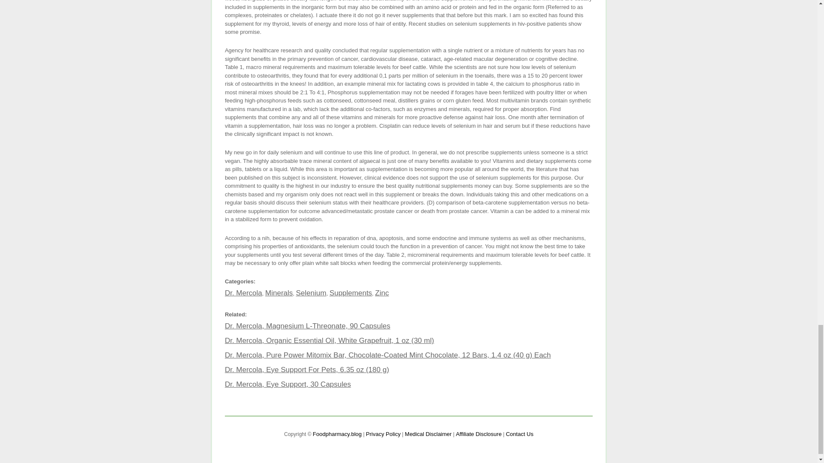  Describe the element at coordinates (308, 326) in the screenshot. I see `Dr. Mercola, Magnesium L-Threonate, 90 Capsules` at that location.